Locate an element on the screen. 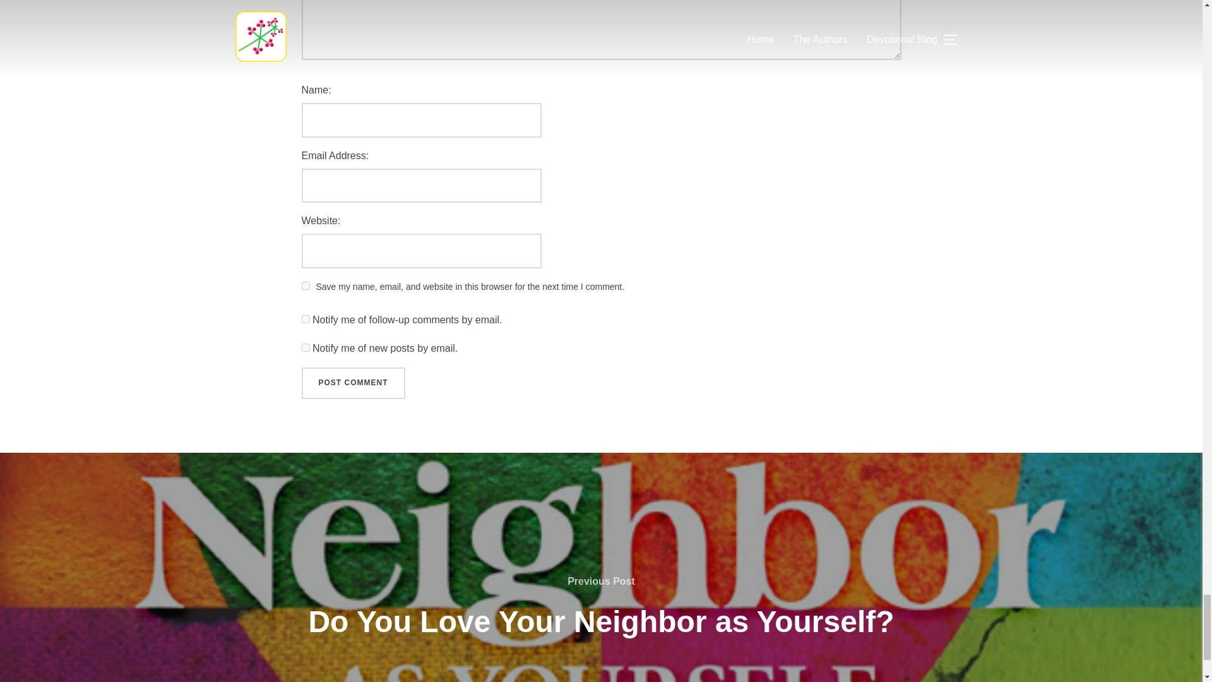  Post Comment is located at coordinates (353, 383).